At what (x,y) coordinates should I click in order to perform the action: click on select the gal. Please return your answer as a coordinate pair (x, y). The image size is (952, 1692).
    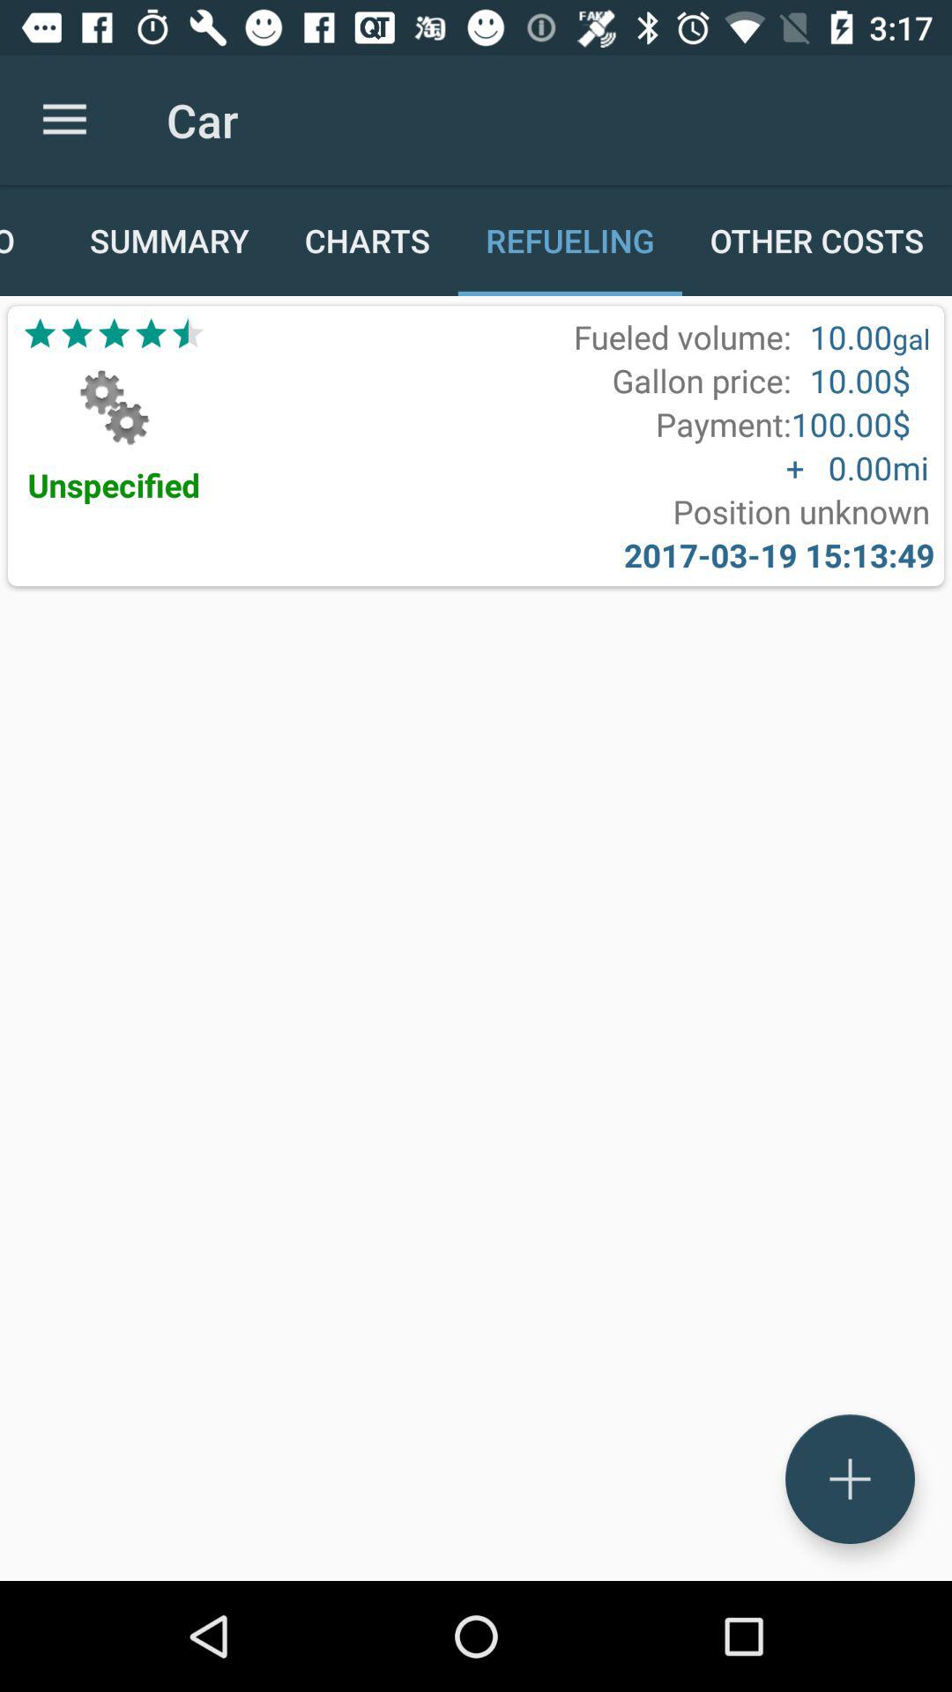
    Looking at the image, I should click on (911, 338).